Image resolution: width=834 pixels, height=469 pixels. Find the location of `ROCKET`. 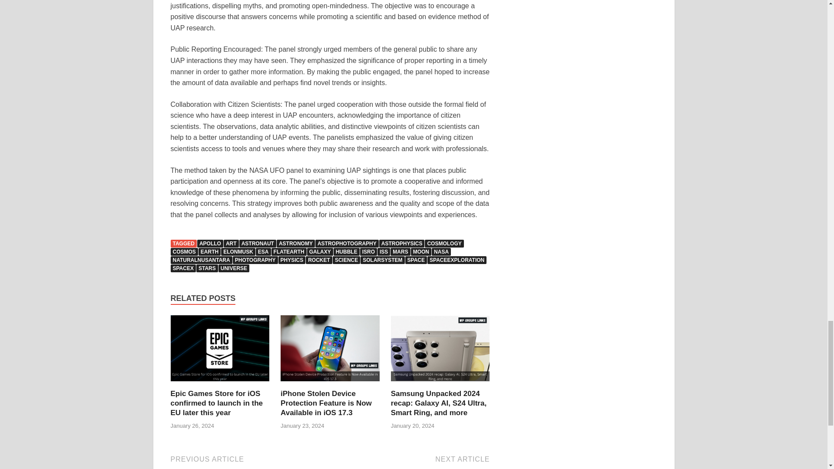

ROCKET is located at coordinates (319, 260).